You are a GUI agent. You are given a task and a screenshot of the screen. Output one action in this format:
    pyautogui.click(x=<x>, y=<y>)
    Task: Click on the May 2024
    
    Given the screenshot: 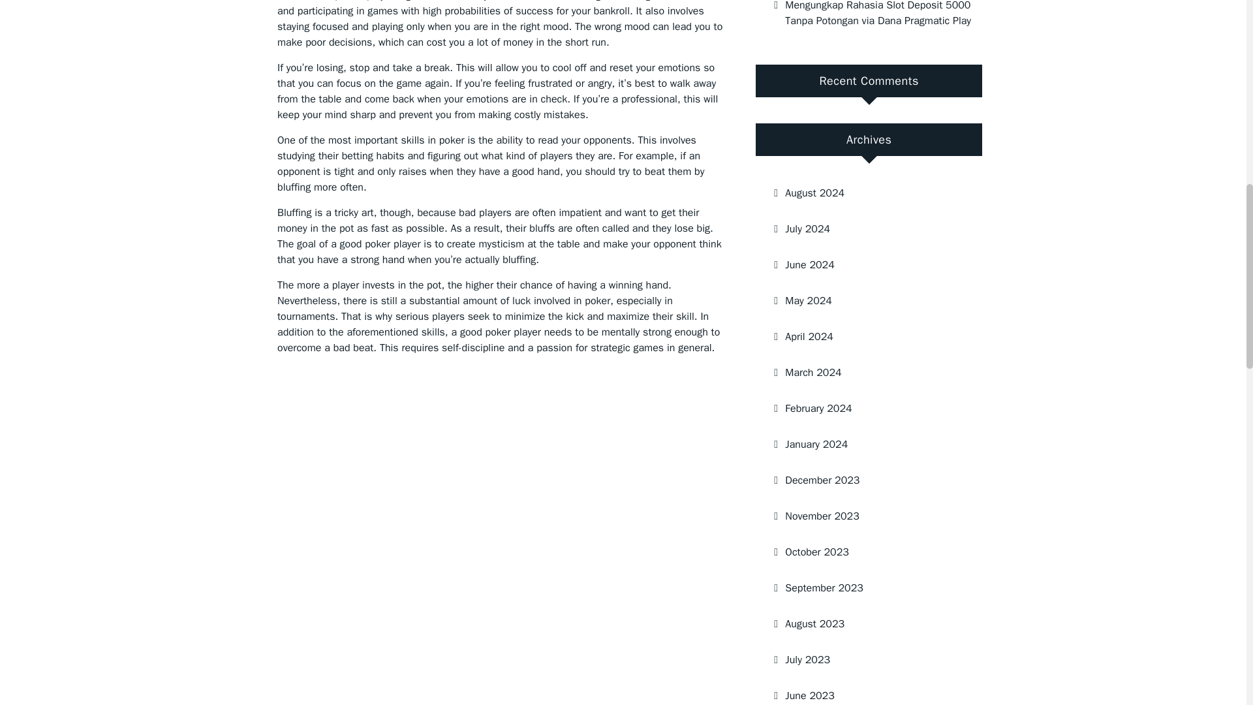 What is the action you would take?
    pyautogui.click(x=863, y=301)
    